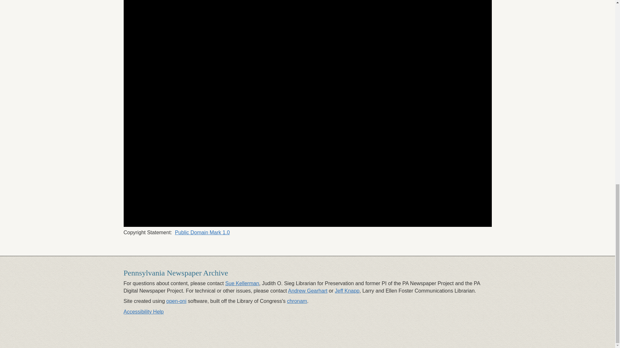 Image resolution: width=620 pixels, height=348 pixels. Describe the element at coordinates (143, 312) in the screenshot. I see `Accessibility Help` at that location.